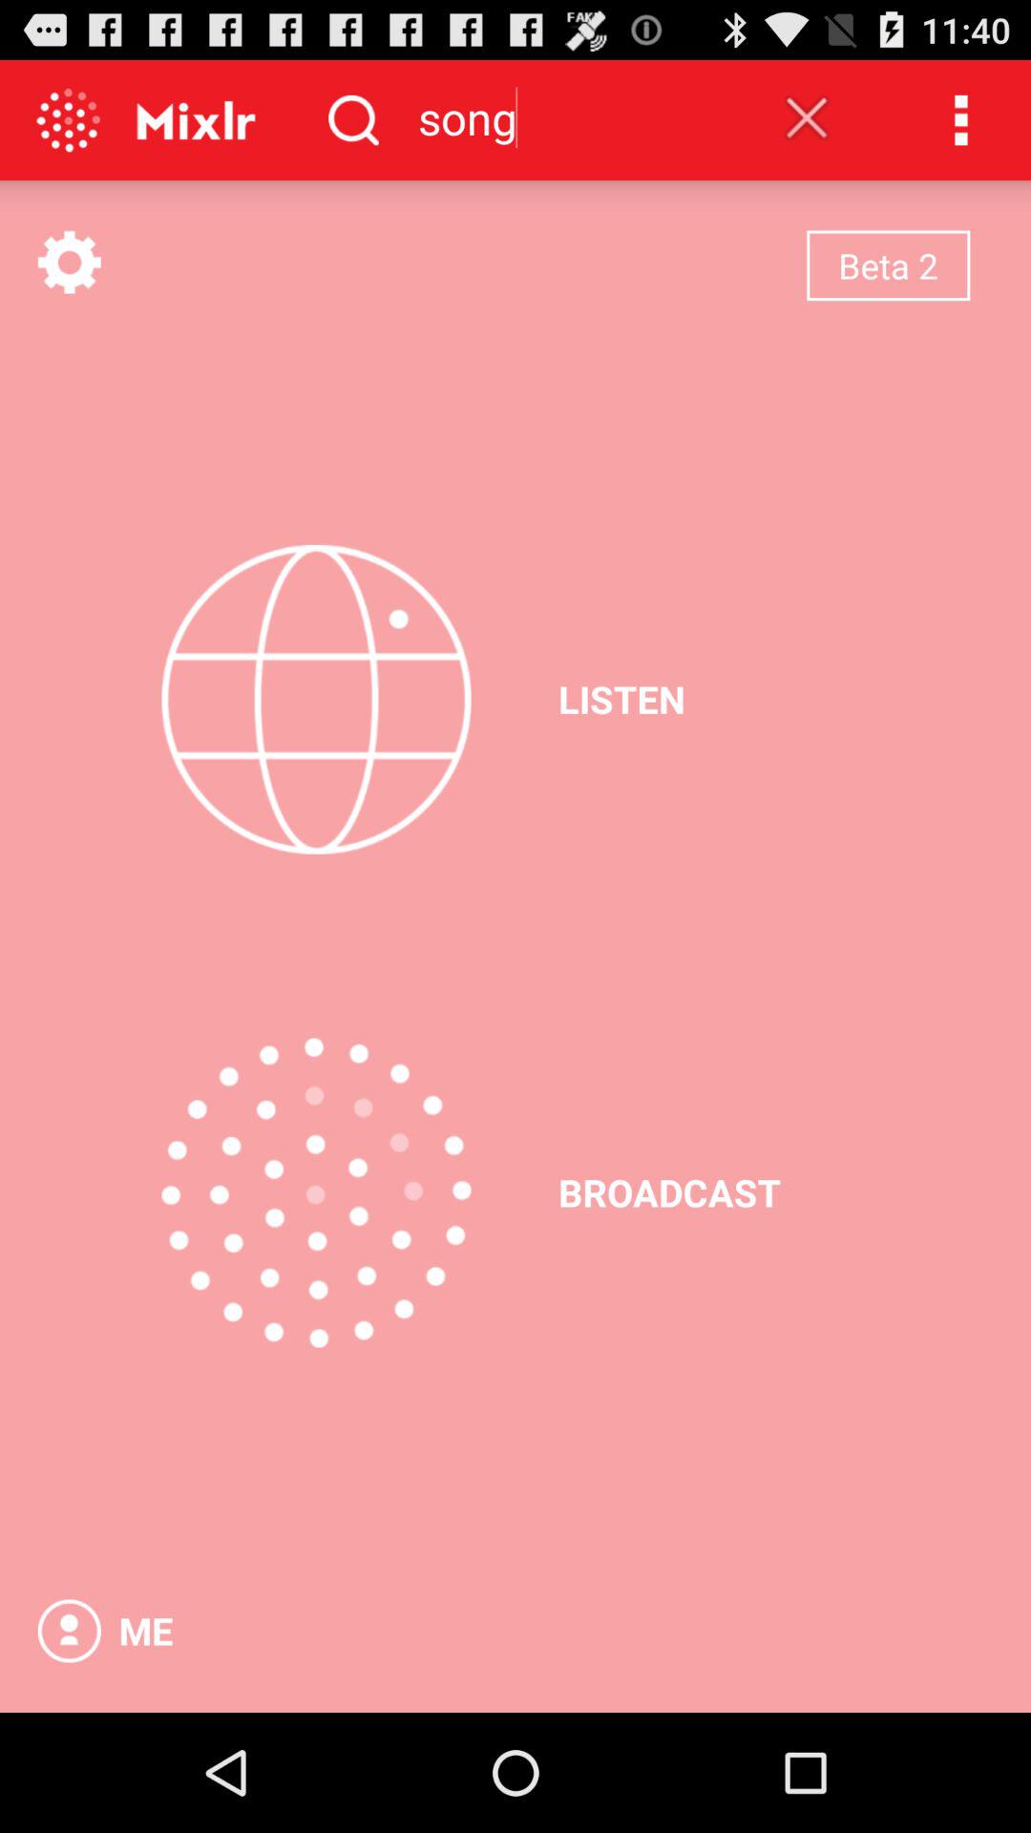  What do you see at coordinates (316, 699) in the screenshot?
I see `open the app to the left of listen app` at bounding box center [316, 699].